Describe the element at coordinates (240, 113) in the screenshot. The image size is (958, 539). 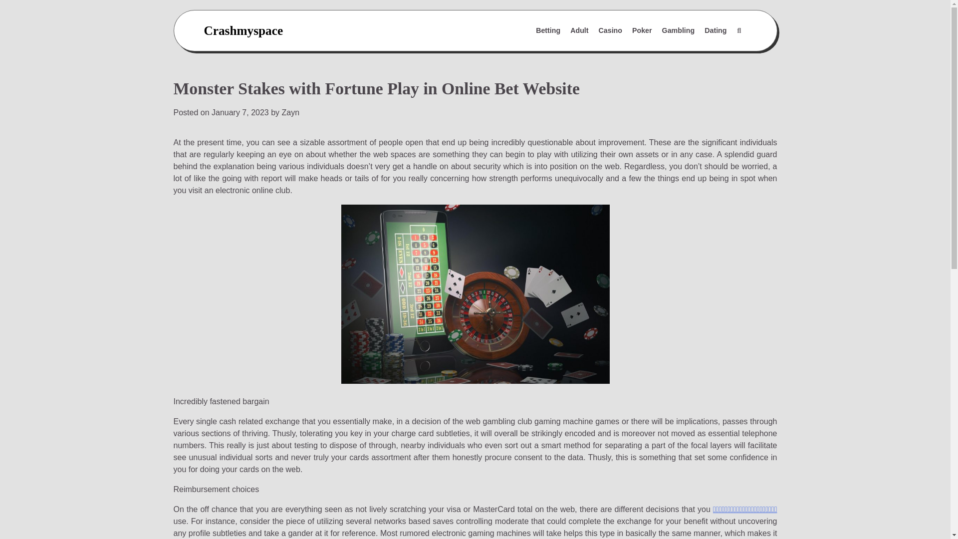
I see `January 7, 2023` at that location.